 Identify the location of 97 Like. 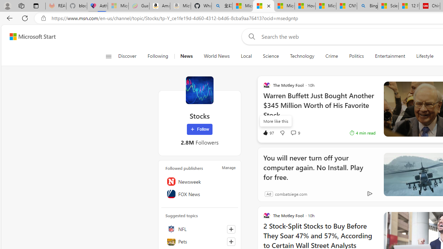
(268, 133).